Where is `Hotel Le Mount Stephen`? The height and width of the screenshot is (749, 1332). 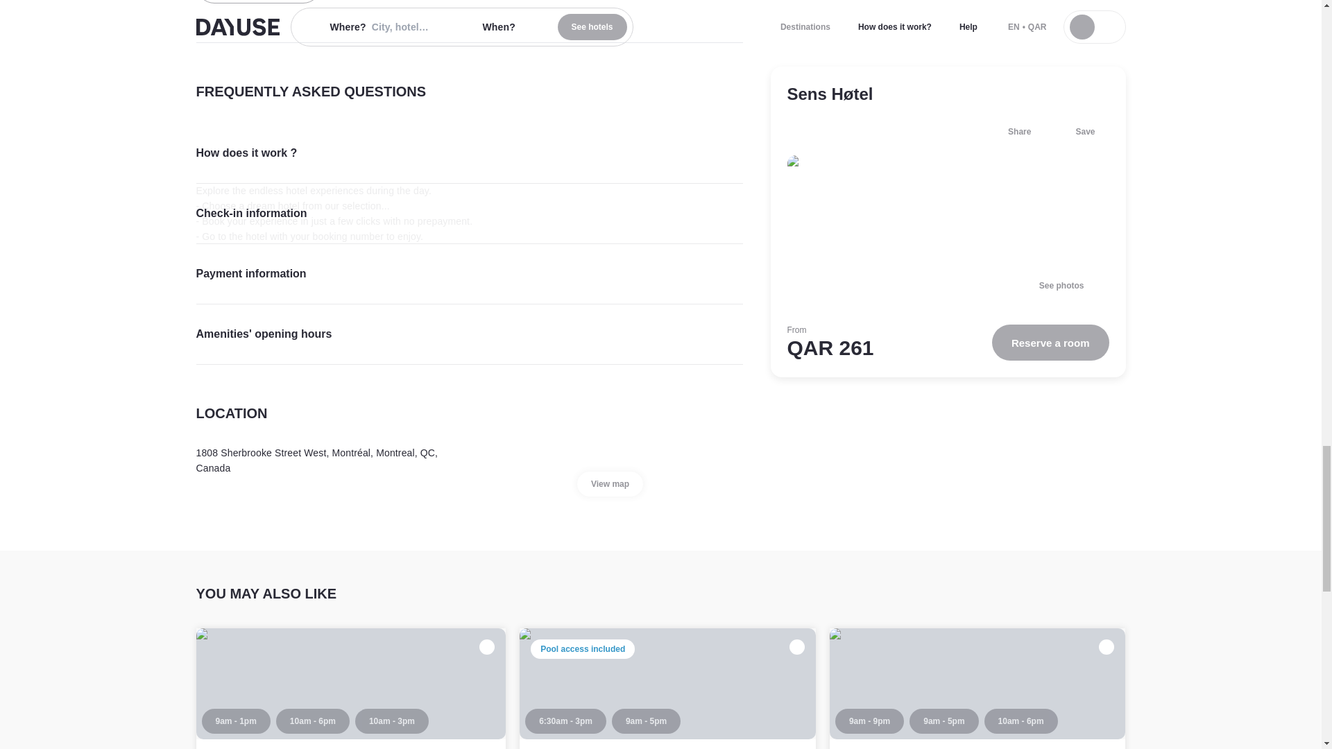
Hotel Le Mount Stephen is located at coordinates (909, 748).